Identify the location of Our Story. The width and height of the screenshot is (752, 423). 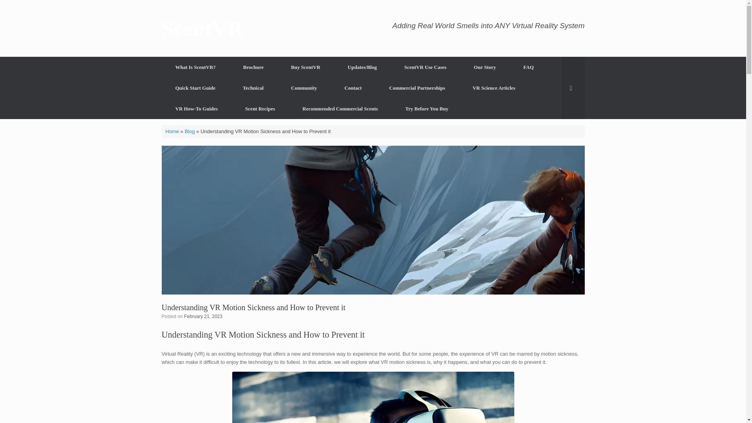
(485, 67).